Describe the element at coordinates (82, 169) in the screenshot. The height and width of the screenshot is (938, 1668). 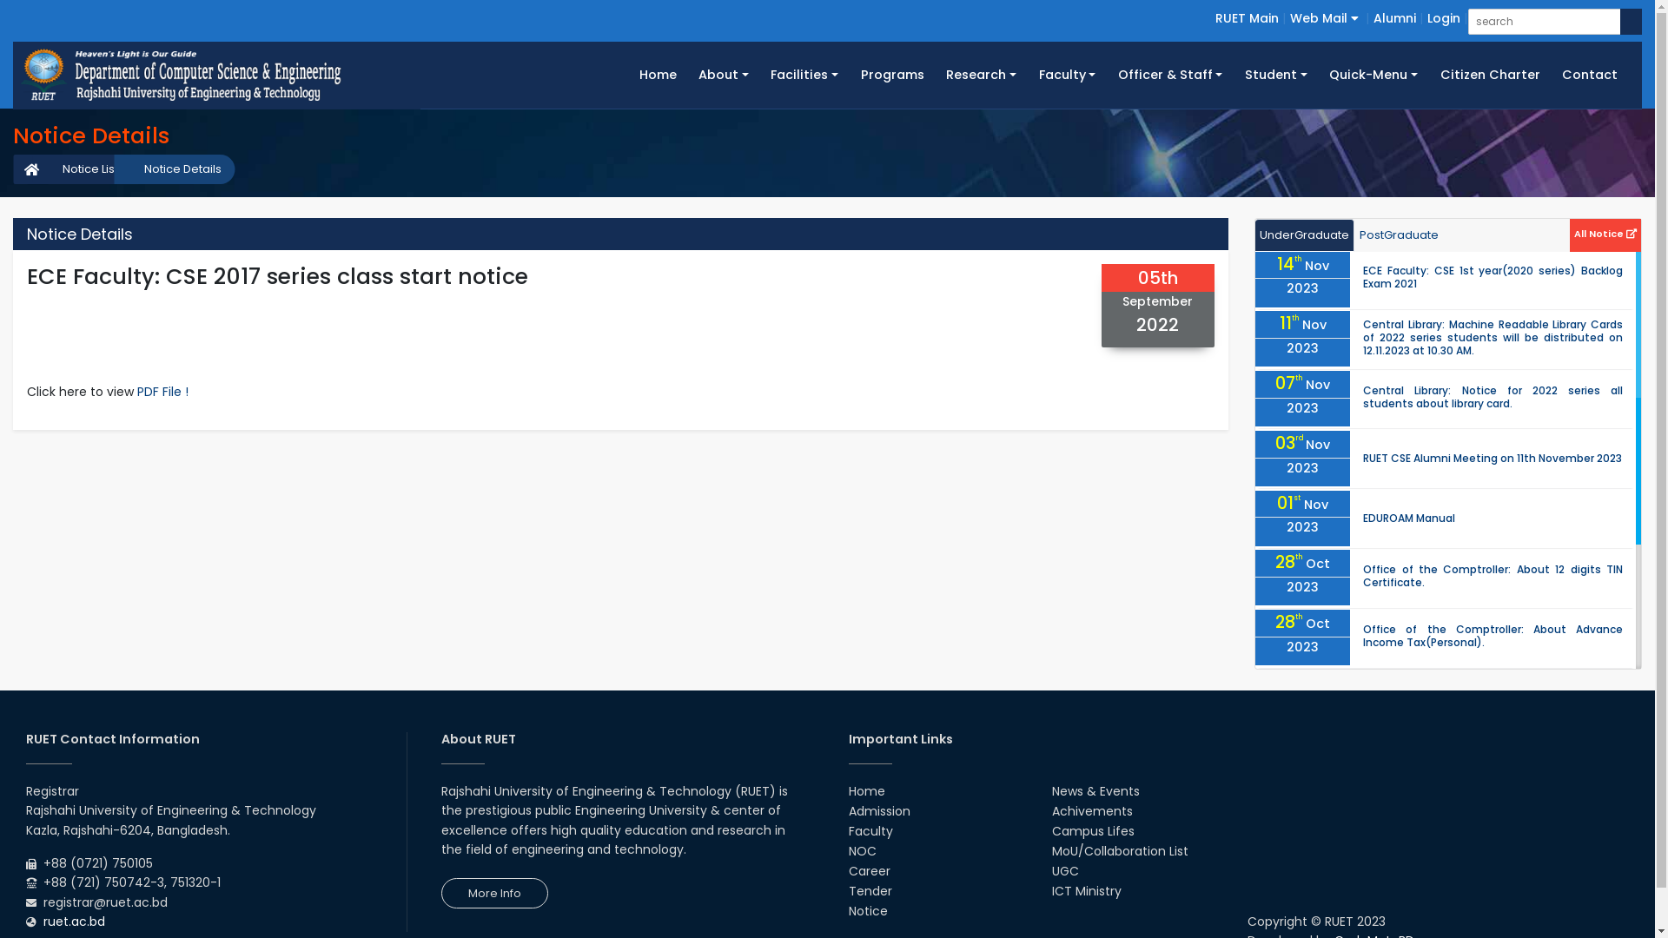
I see `Notice List` at that location.